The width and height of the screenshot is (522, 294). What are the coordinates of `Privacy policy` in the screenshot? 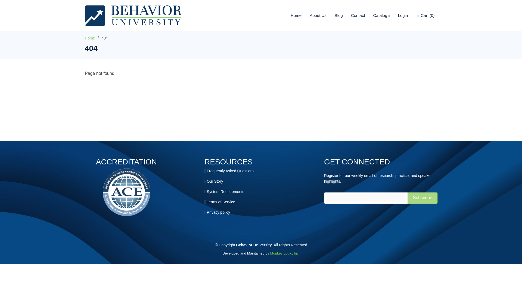 It's located at (218, 212).